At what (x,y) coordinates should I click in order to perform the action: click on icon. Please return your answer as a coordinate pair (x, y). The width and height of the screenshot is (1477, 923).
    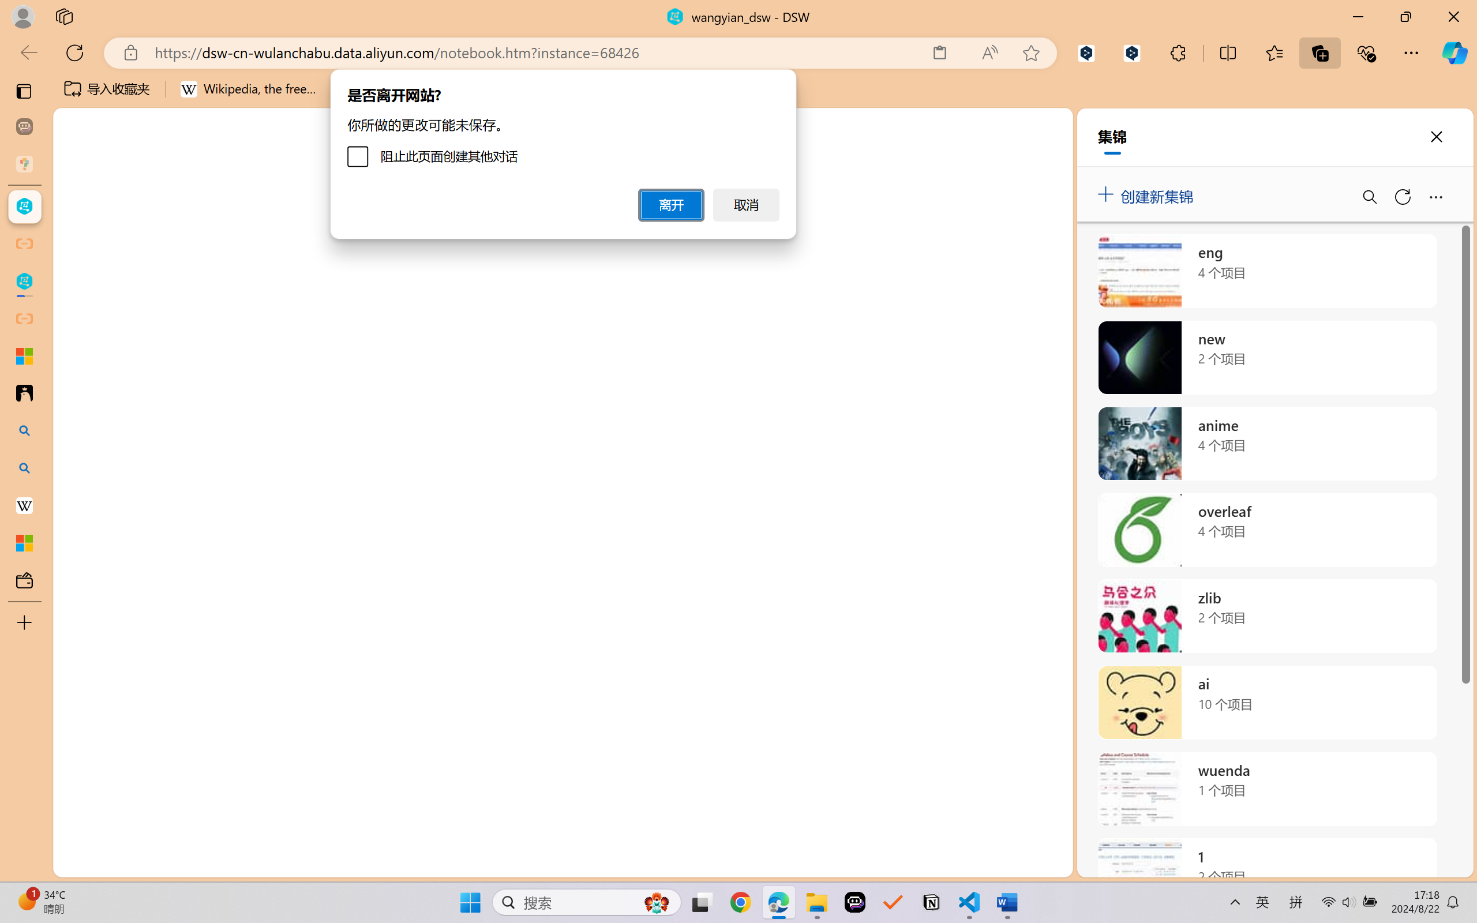
    Looking at the image, I should click on (1391, 127).